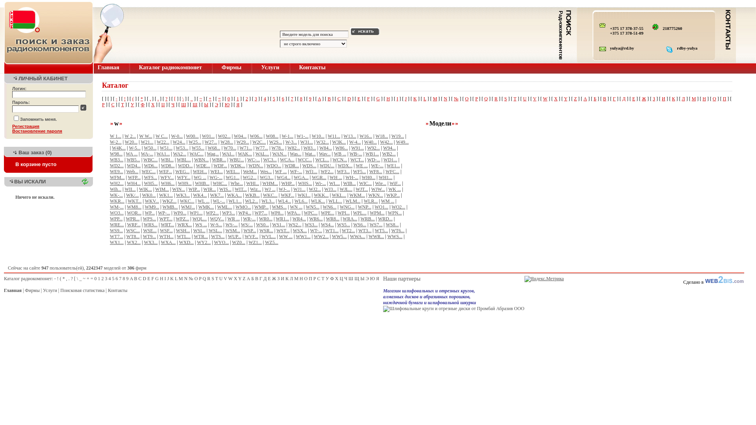  I want to click on WF8..., so click(376, 172).